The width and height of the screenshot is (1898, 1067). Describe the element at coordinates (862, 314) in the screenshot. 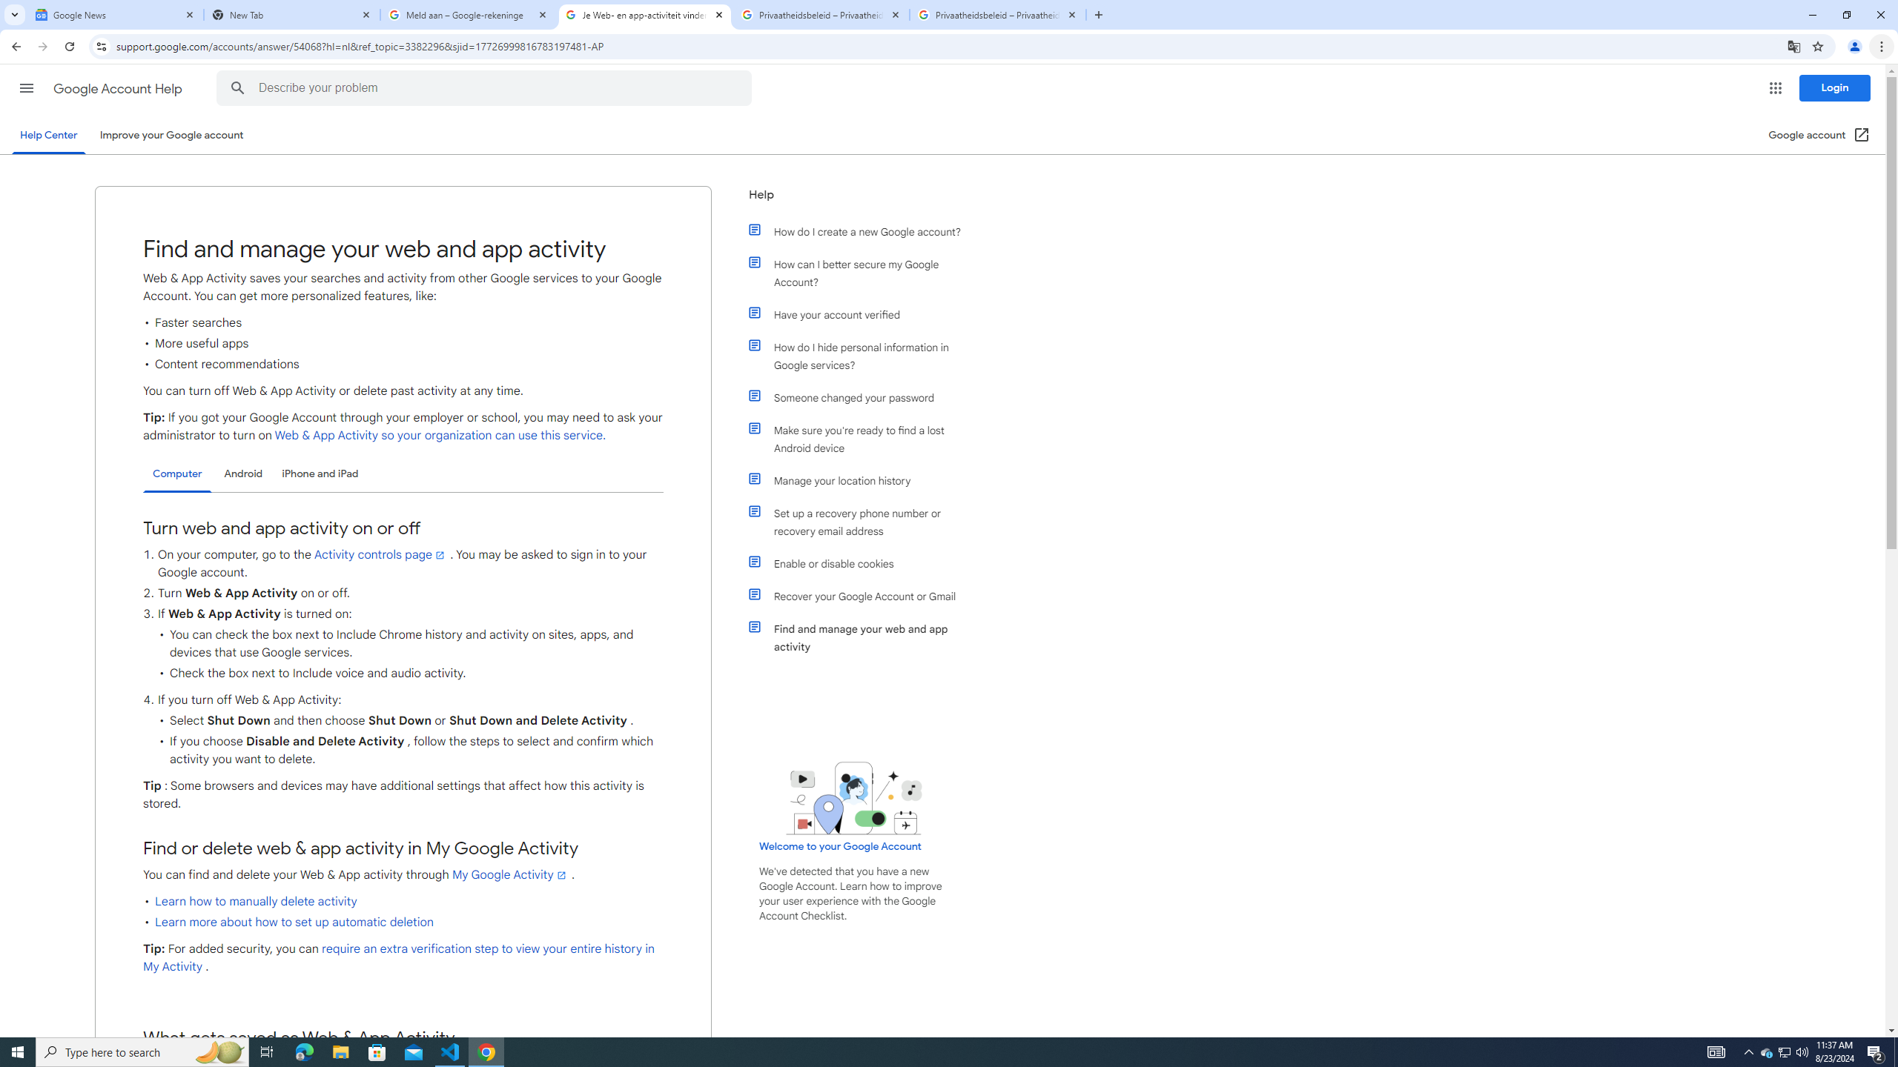

I see `Have your account verified` at that location.